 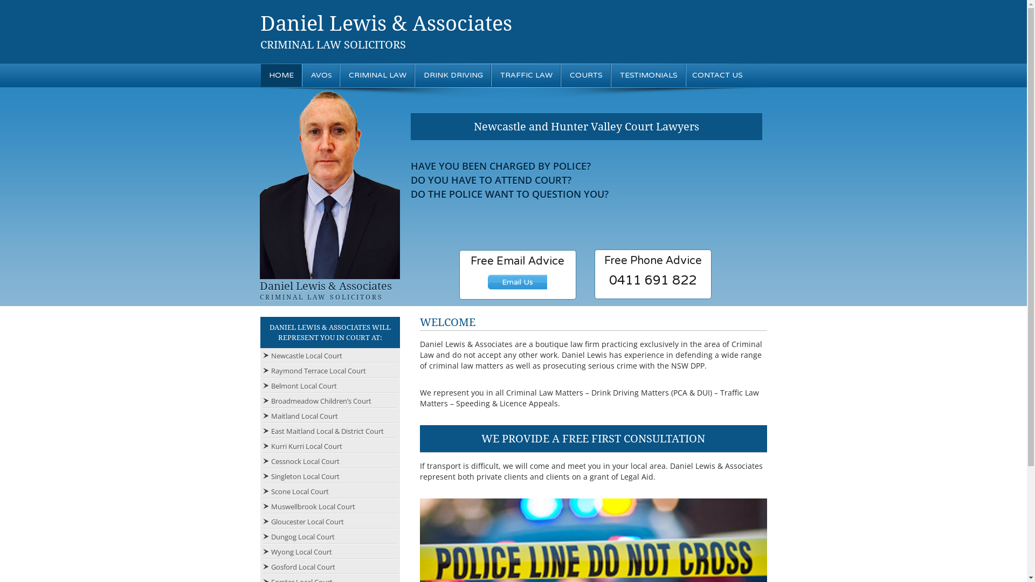 What do you see at coordinates (303, 355) in the screenshot?
I see `Newcastle Local Court` at bounding box center [303, 355].